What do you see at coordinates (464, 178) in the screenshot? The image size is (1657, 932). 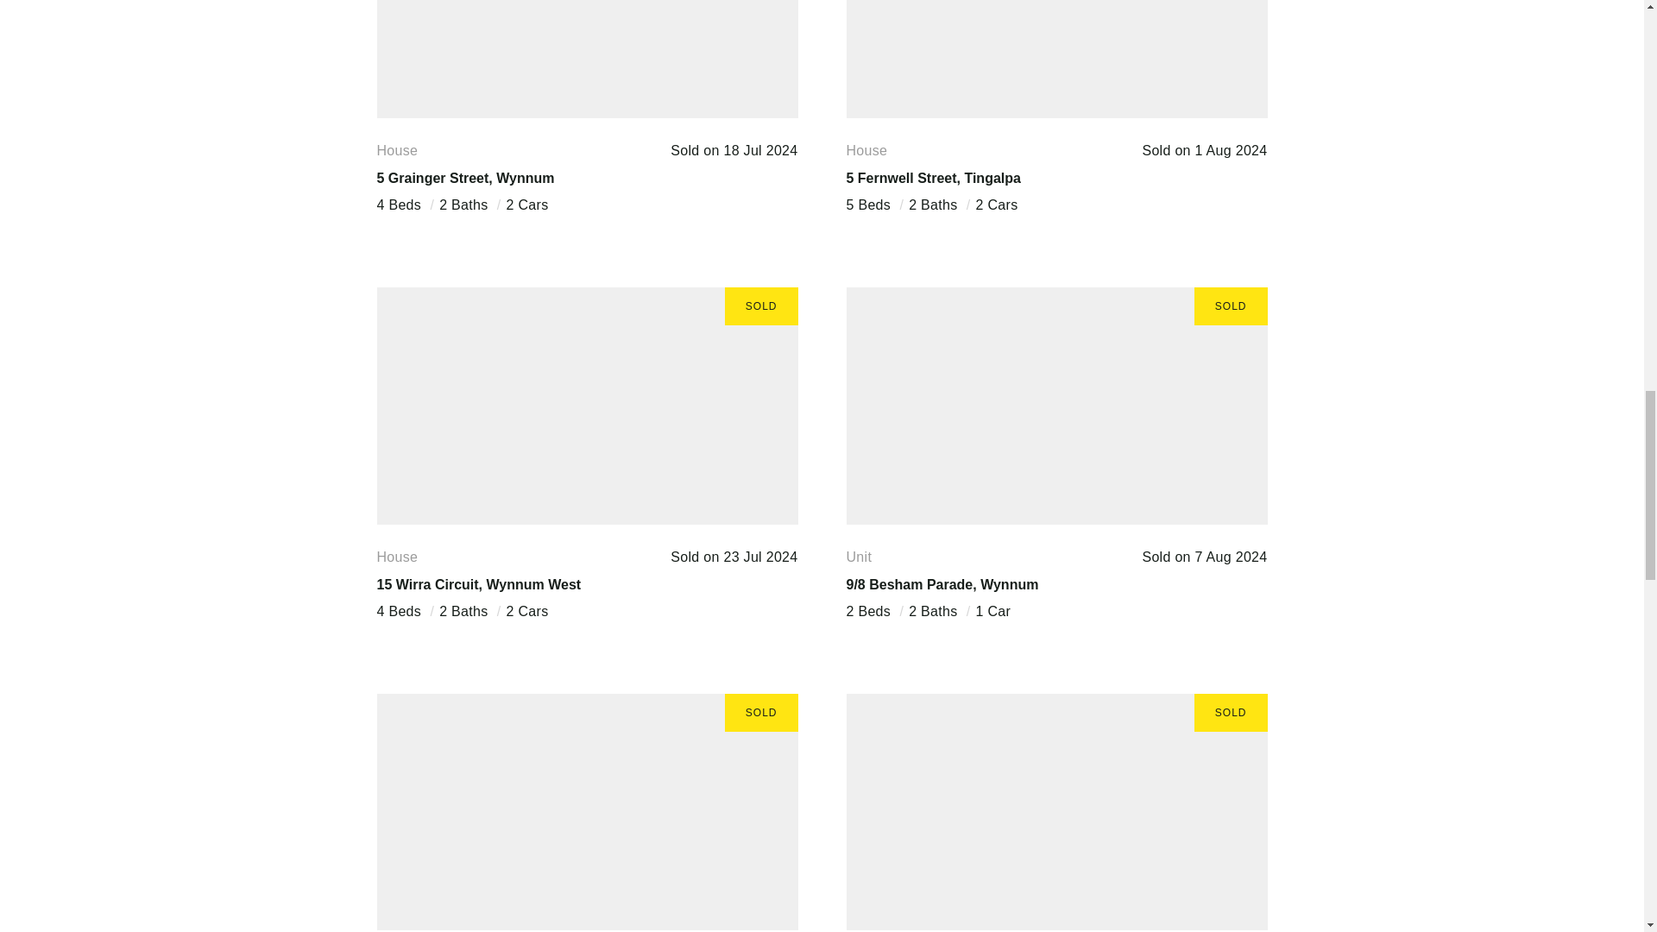 I see `5 Grainger Street, Wynnum` at bounding box center [464, 178].